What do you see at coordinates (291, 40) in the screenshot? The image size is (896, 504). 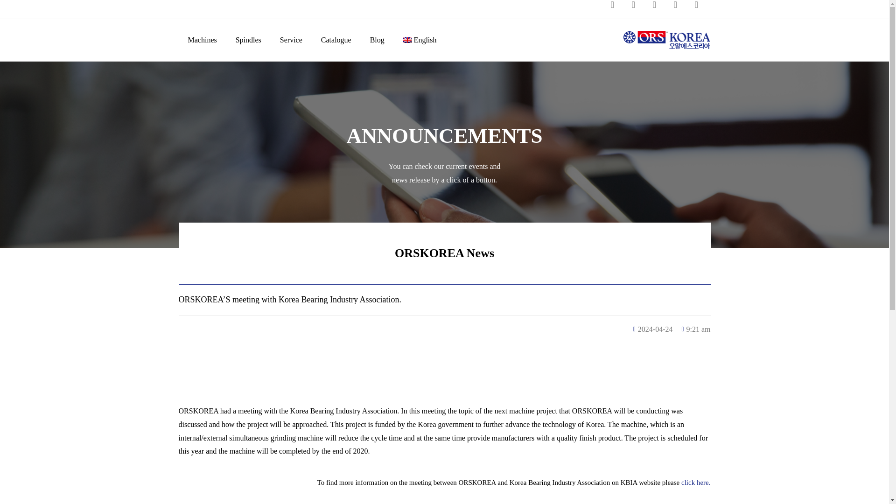 I see `Service` at bounding box center [291, 40].